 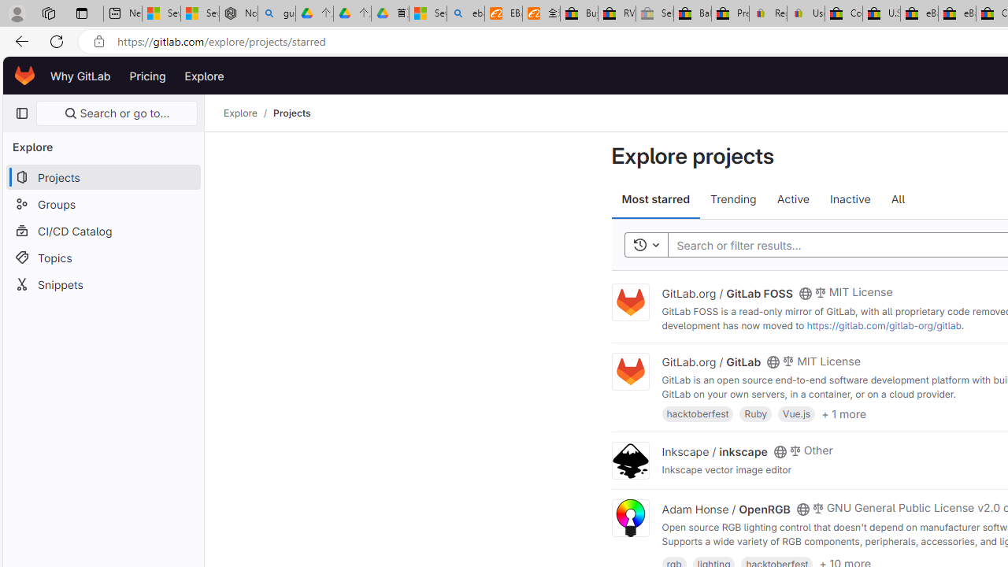 What do you see at coordinates (291, 113) in the screenshot?
I see `Projects` at bounding box center [291, 113].